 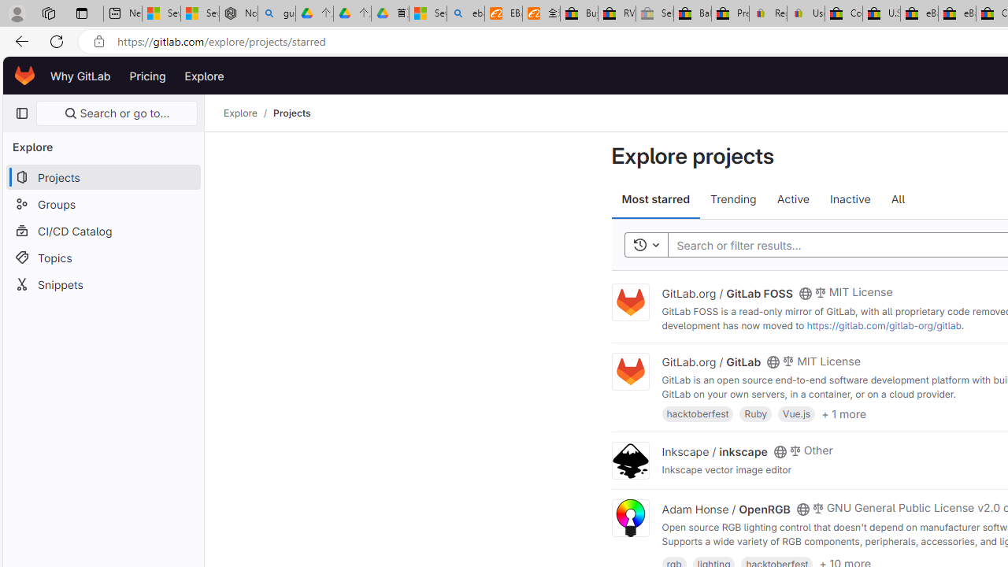 What do you see at coordinates (291, 113) in the screenshot?
I see `Projects` at bounding box center [291, 113].